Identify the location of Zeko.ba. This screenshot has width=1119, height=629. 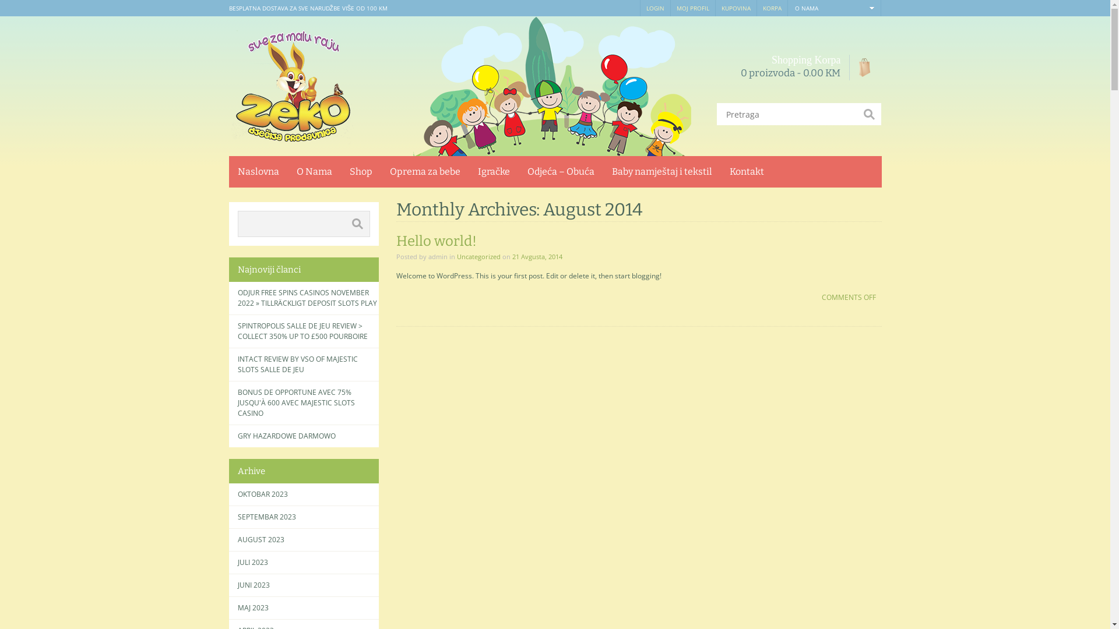
(291, 86).